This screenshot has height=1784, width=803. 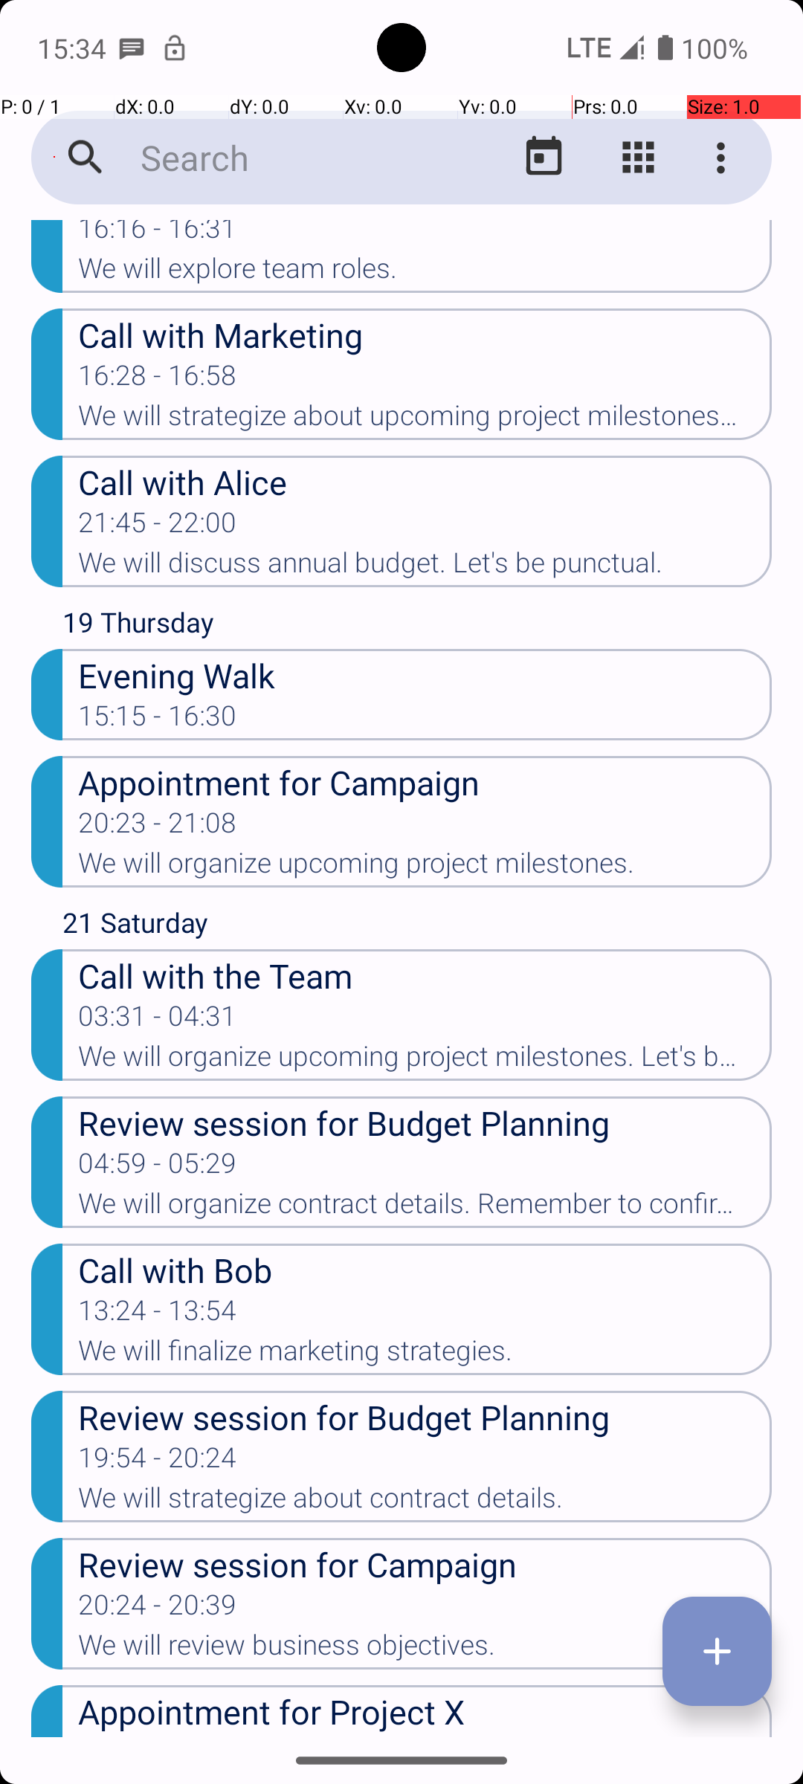 What do you see at coordinates (425, 1502) in the screenshot?
I see `We will strategize about contract details.` at bounding box center [425, 1502].